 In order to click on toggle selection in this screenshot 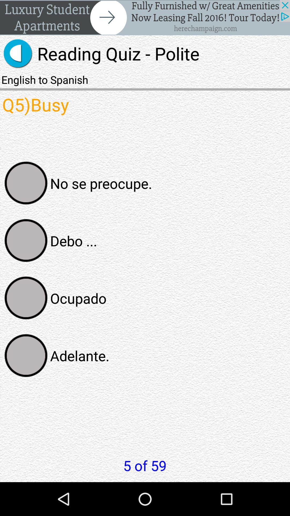, I will do `click(26, 356)`.